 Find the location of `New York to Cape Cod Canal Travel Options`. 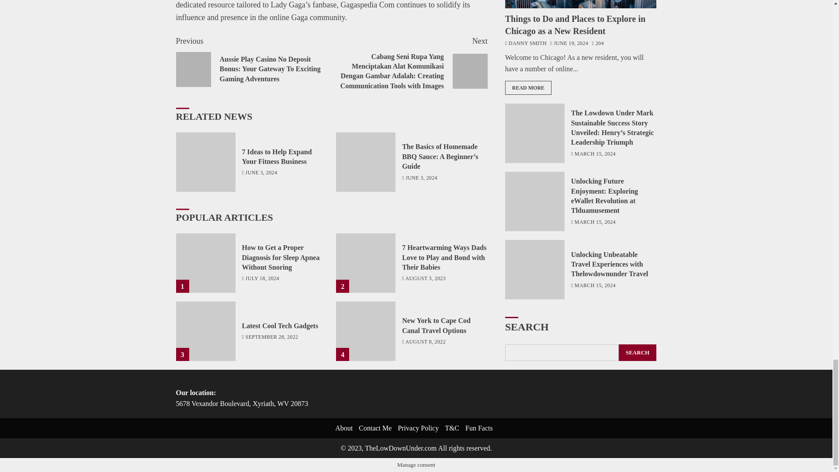

New York to Cape Cod Canal Travel Options is located at coordinates (365, 331).